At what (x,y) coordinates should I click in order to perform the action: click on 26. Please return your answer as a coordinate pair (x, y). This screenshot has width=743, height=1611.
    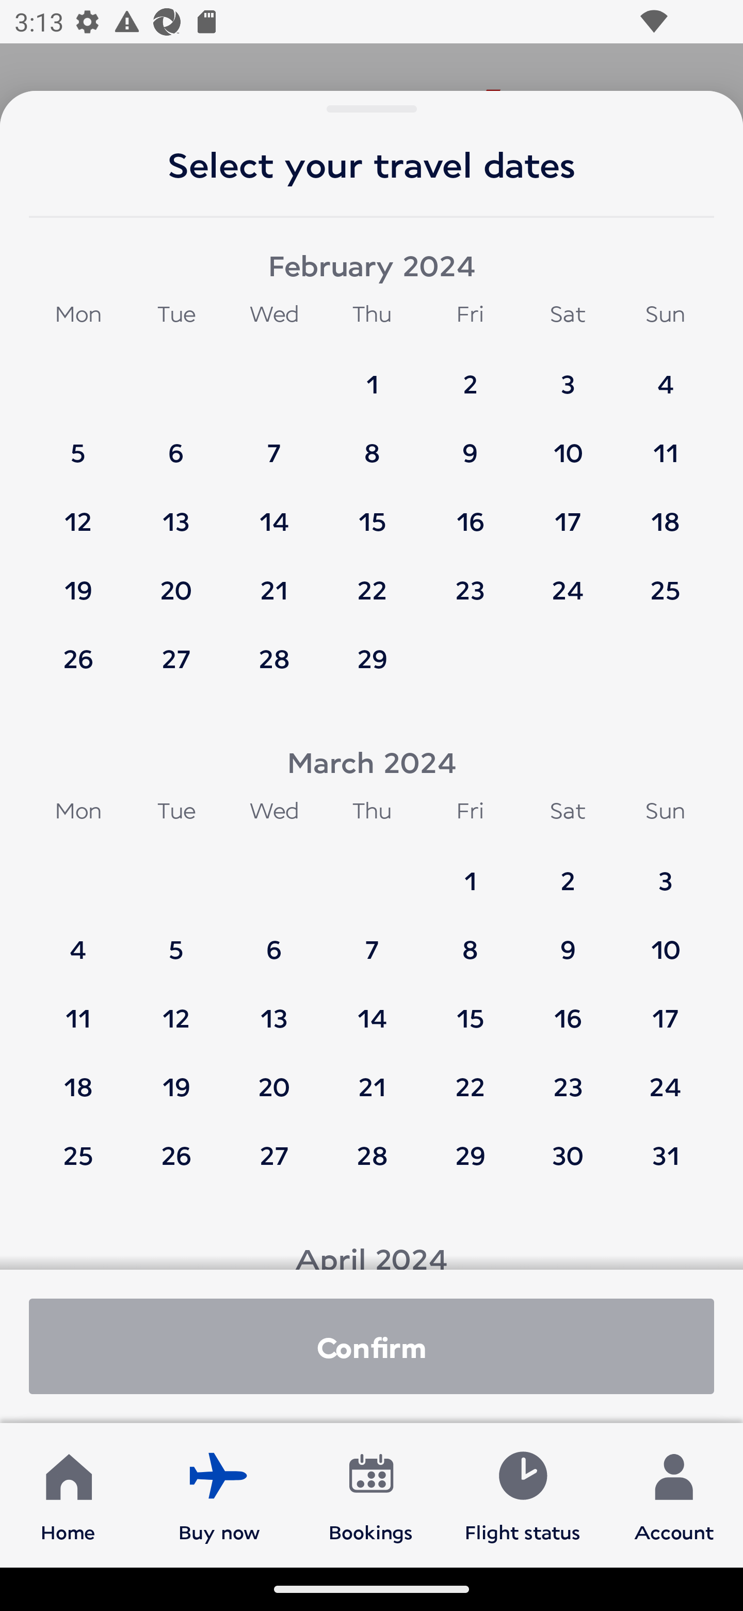
    Looking at the image, I should click on (176, 1155).